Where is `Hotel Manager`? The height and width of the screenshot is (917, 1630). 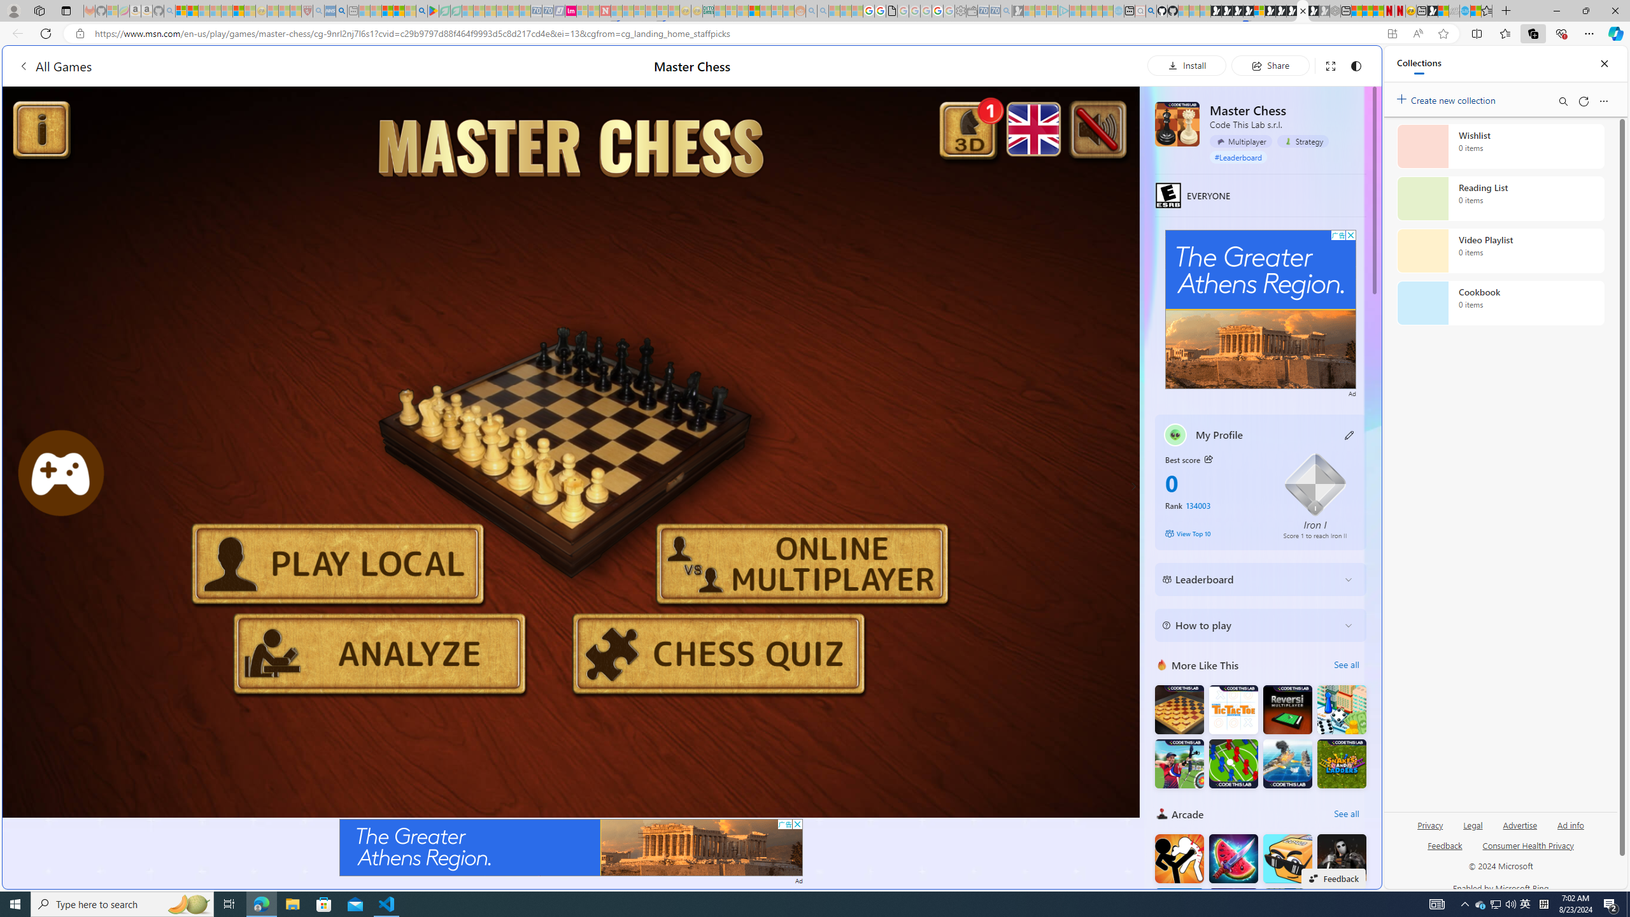 Hotel Manager is located at coordinates (1342, 709).